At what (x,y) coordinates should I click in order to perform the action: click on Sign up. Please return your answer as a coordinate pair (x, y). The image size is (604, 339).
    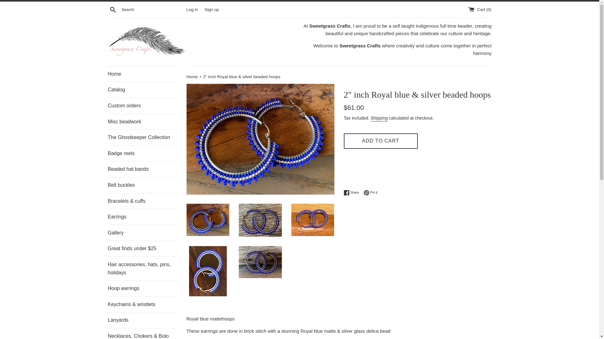
    Looking at the image, I should click on (211, 9).